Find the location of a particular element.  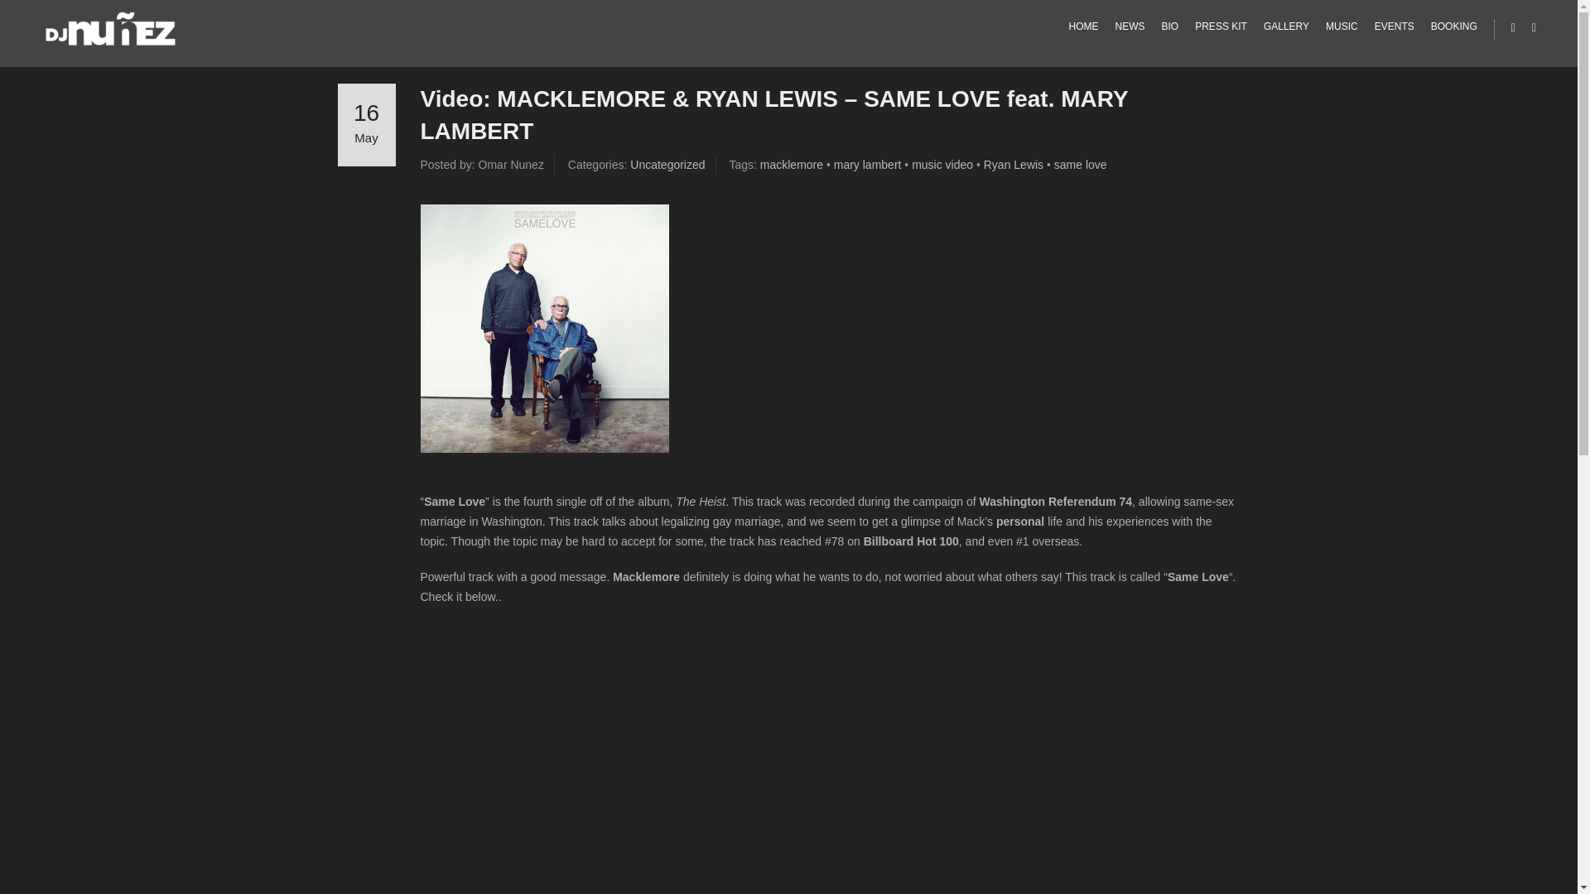

Ryan Lewis is located at coordinates (1014, 165).